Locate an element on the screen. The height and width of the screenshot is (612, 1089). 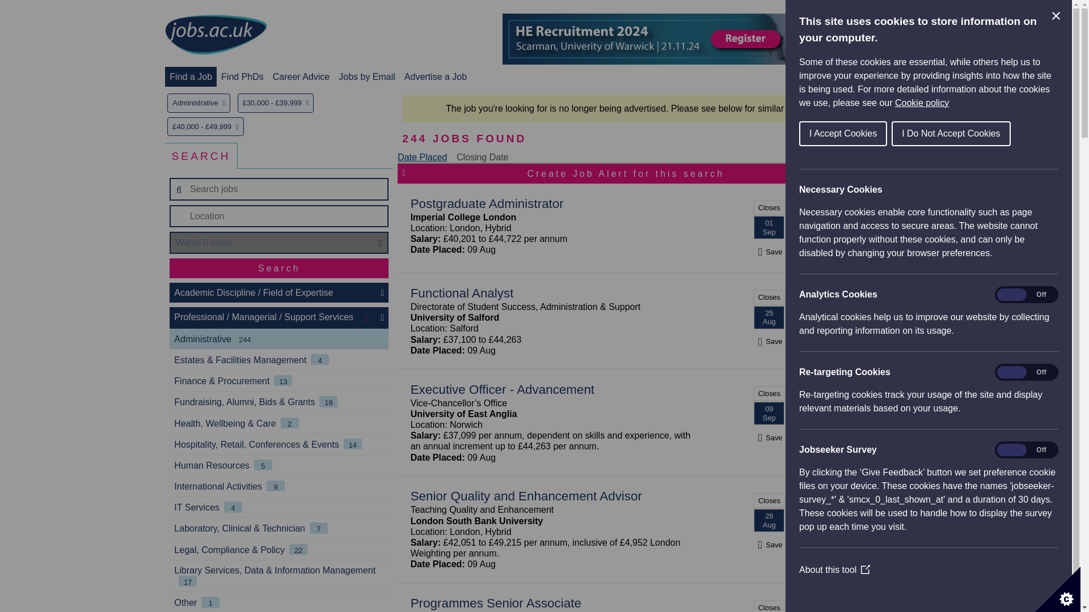
Your Account is located at coordinates (828, 76).